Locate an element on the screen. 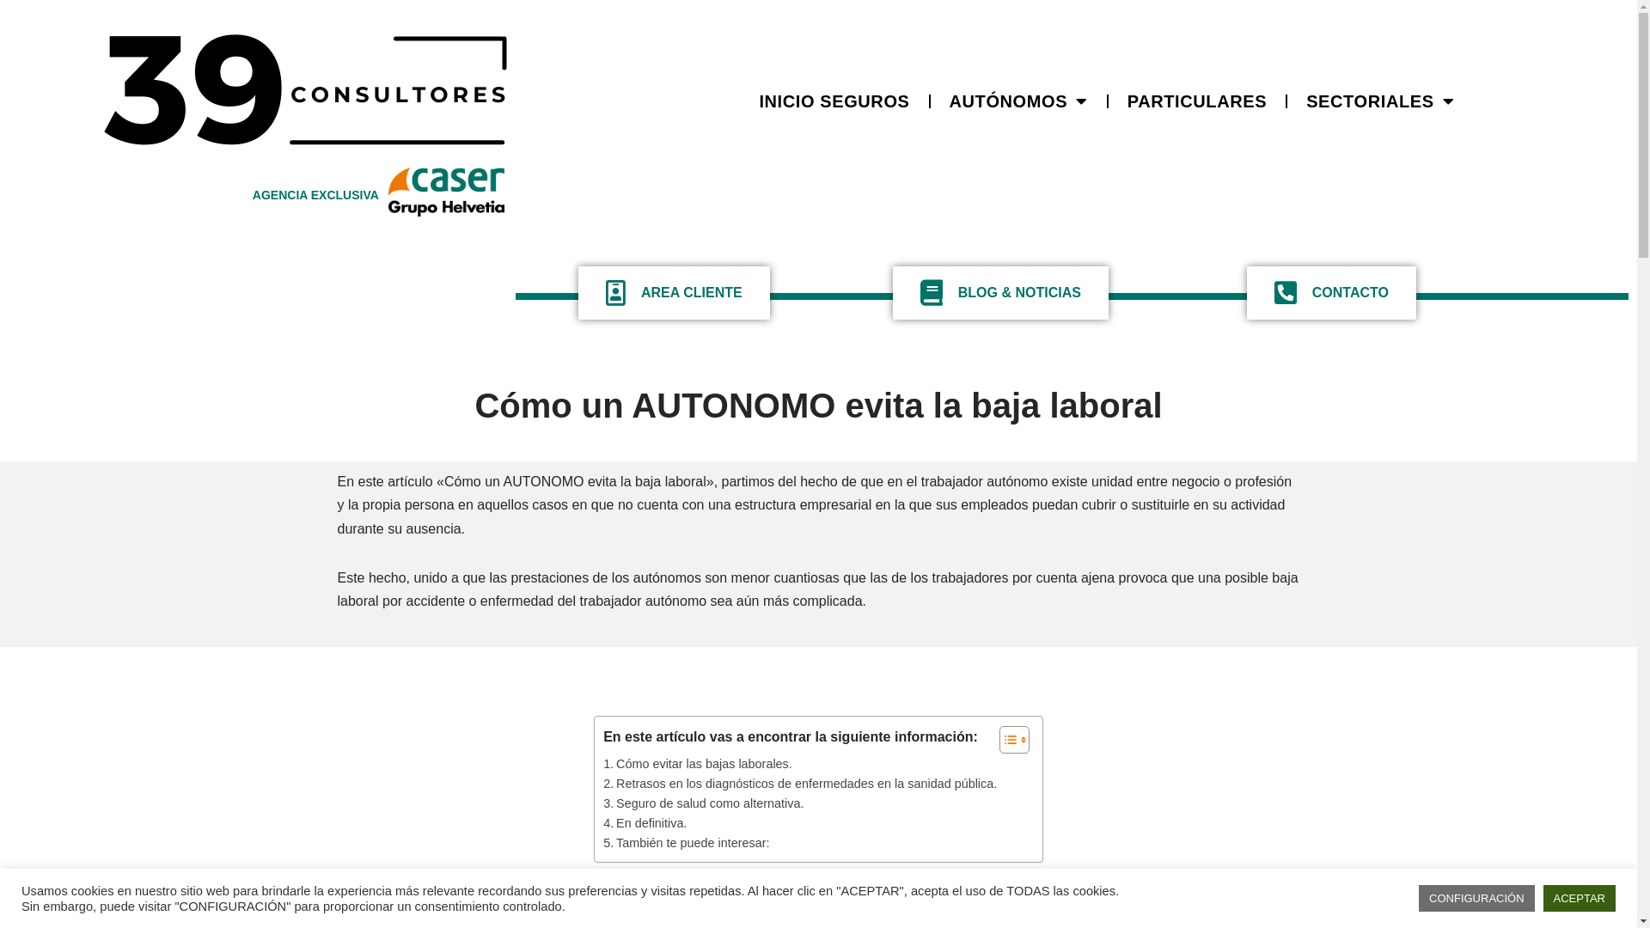  Saltar al contenido is located at coordinates (13, 36).